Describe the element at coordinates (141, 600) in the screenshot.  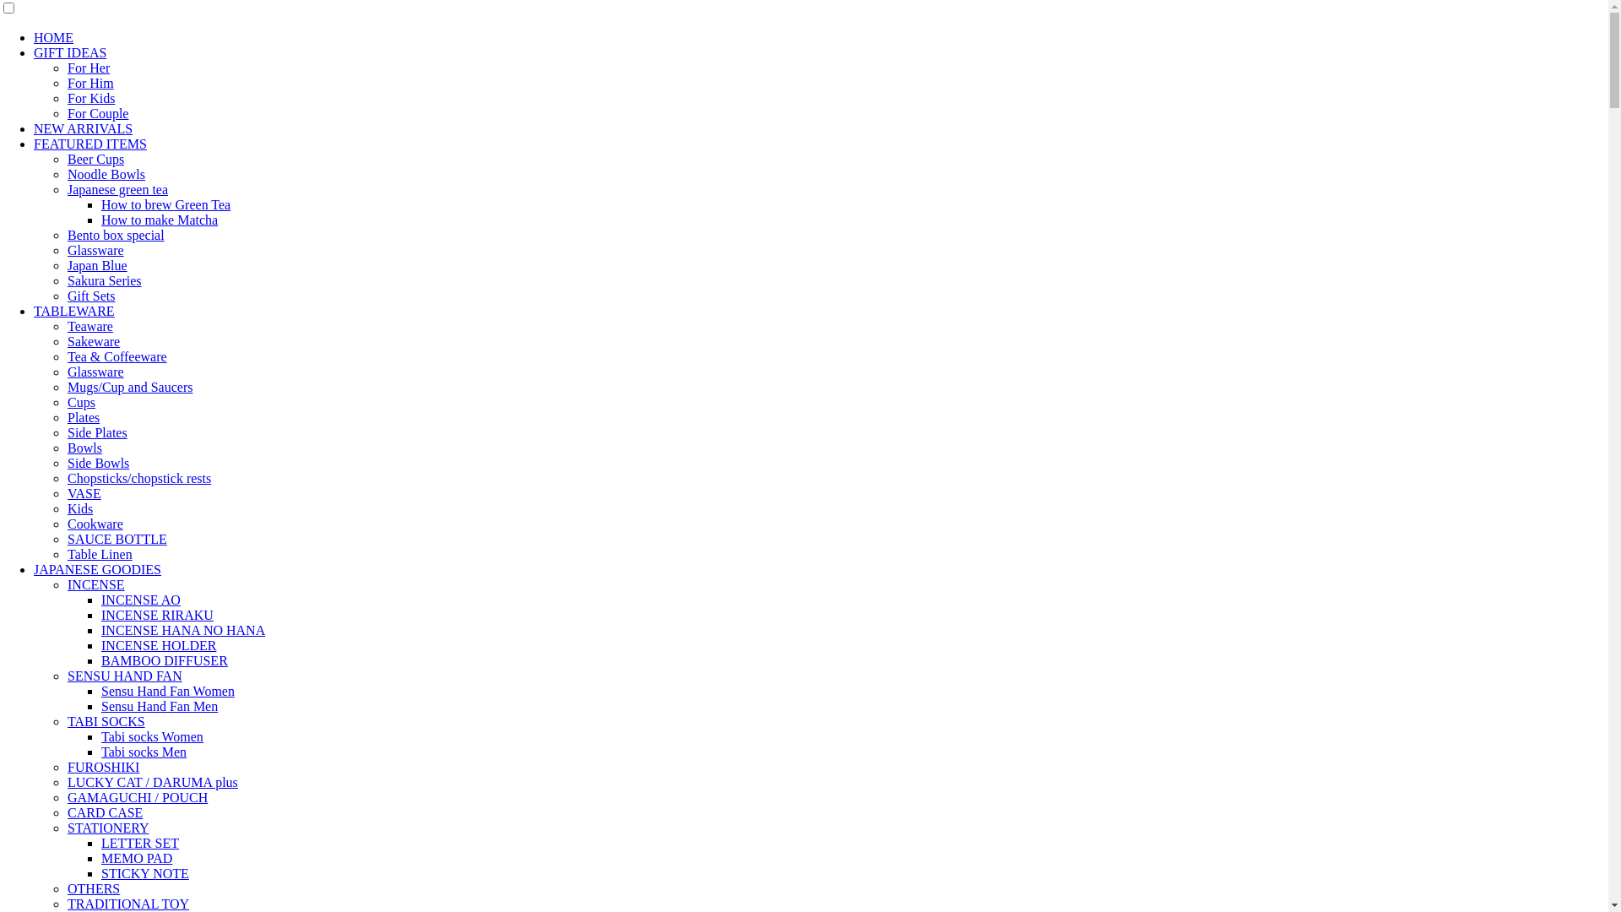
I see `INCENSE AO` at that location.